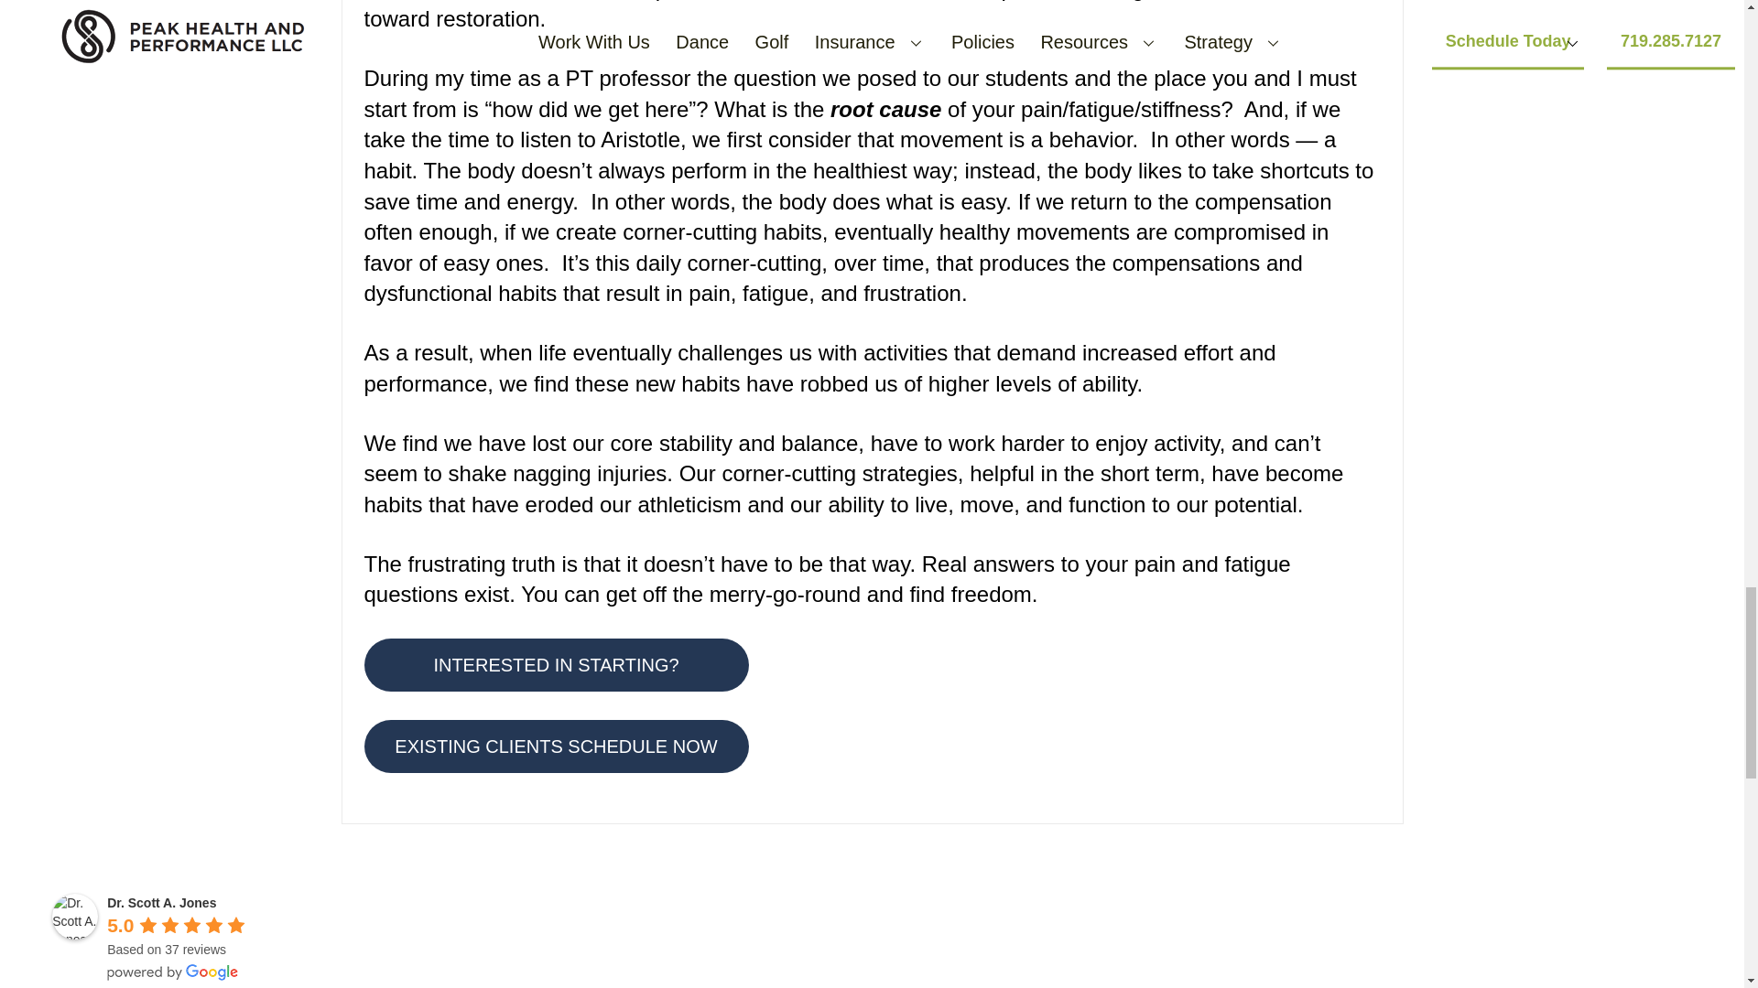 The height and width of the screenshot is (988, 1758). I want to click on Dr. Scott A. Jones, so click(75, 917).